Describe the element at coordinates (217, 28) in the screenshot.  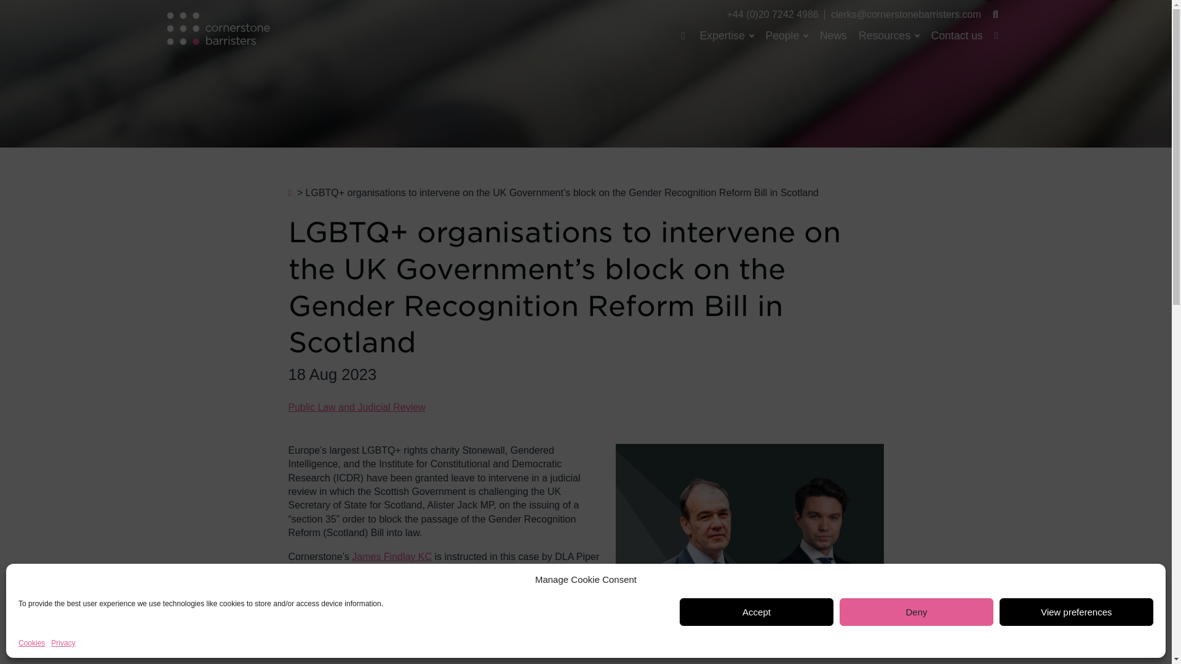
I see `Cornerstone Barristers` at that location.